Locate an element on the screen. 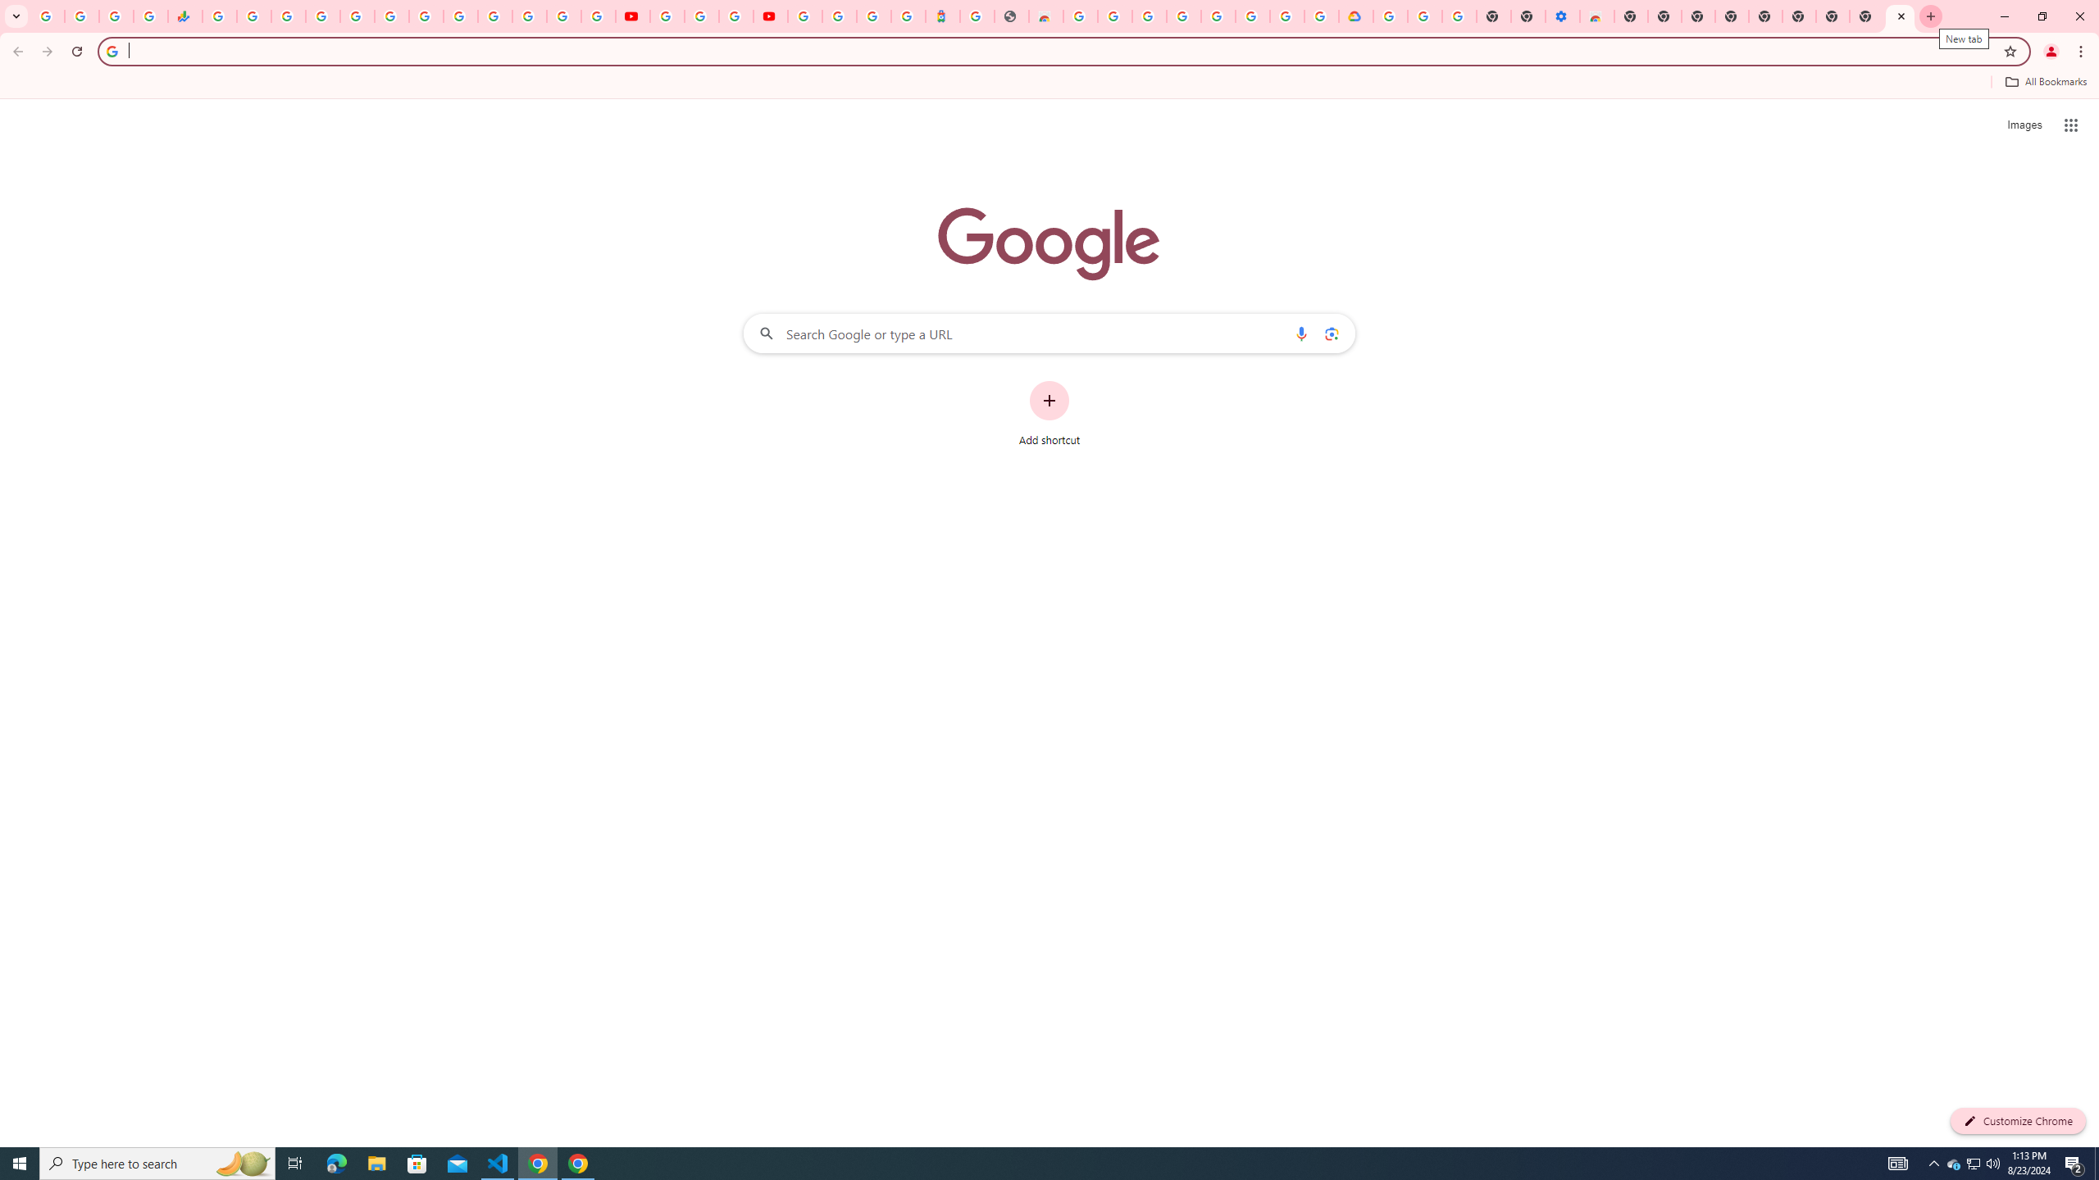  Android TV Policies and Guidelines - Transparency Center is located at coordinates (426, 16).